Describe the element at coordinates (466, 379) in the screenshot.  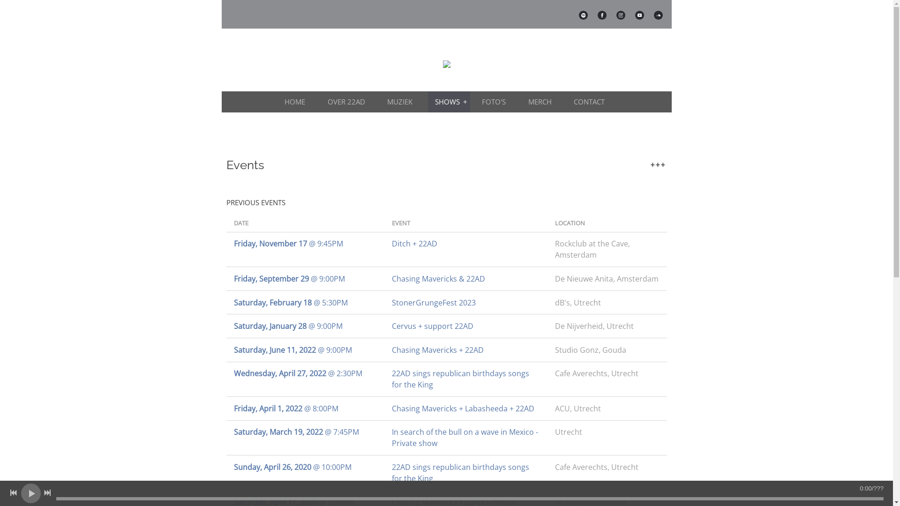
I see `22AD sings republican birthdays songs for the King` at that location.